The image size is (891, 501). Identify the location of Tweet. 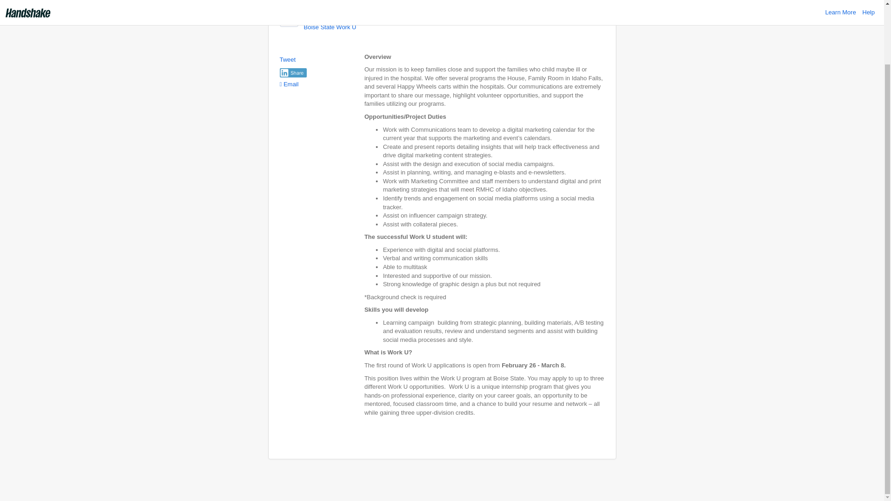
(288, 59).